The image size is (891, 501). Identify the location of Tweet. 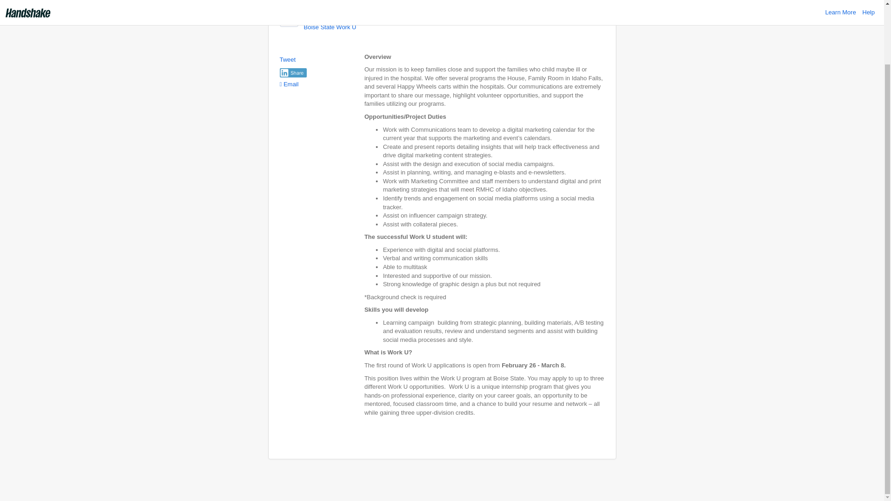
(288, 59).